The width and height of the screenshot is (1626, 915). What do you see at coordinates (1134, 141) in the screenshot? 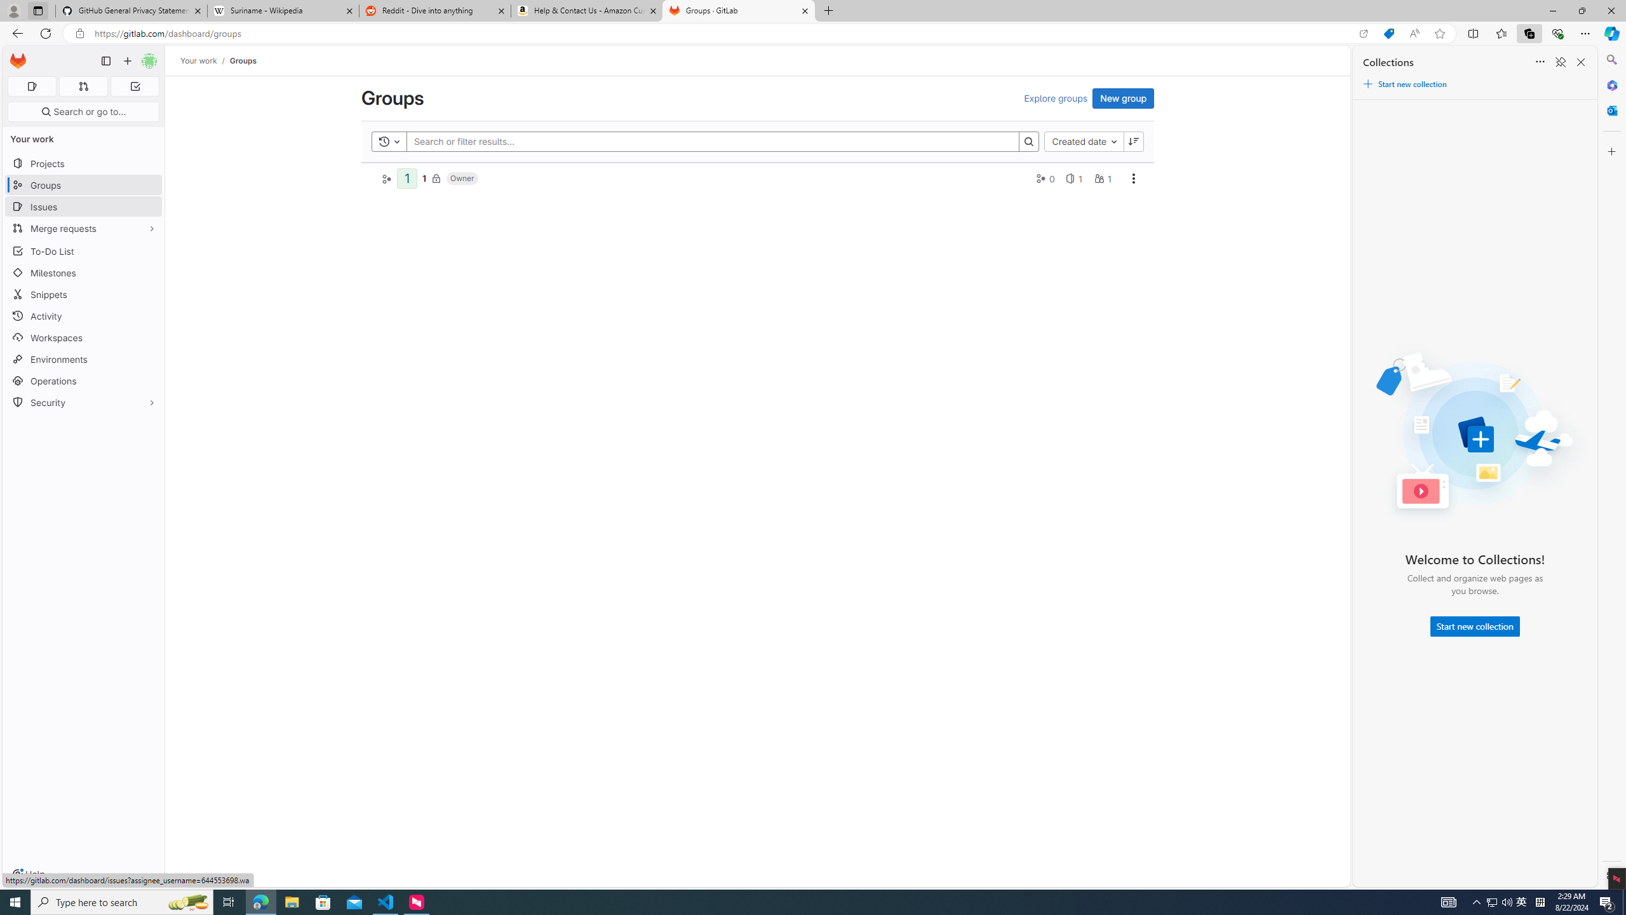
I see `Sort direction: Descending` at bounding box center [1134, 141].